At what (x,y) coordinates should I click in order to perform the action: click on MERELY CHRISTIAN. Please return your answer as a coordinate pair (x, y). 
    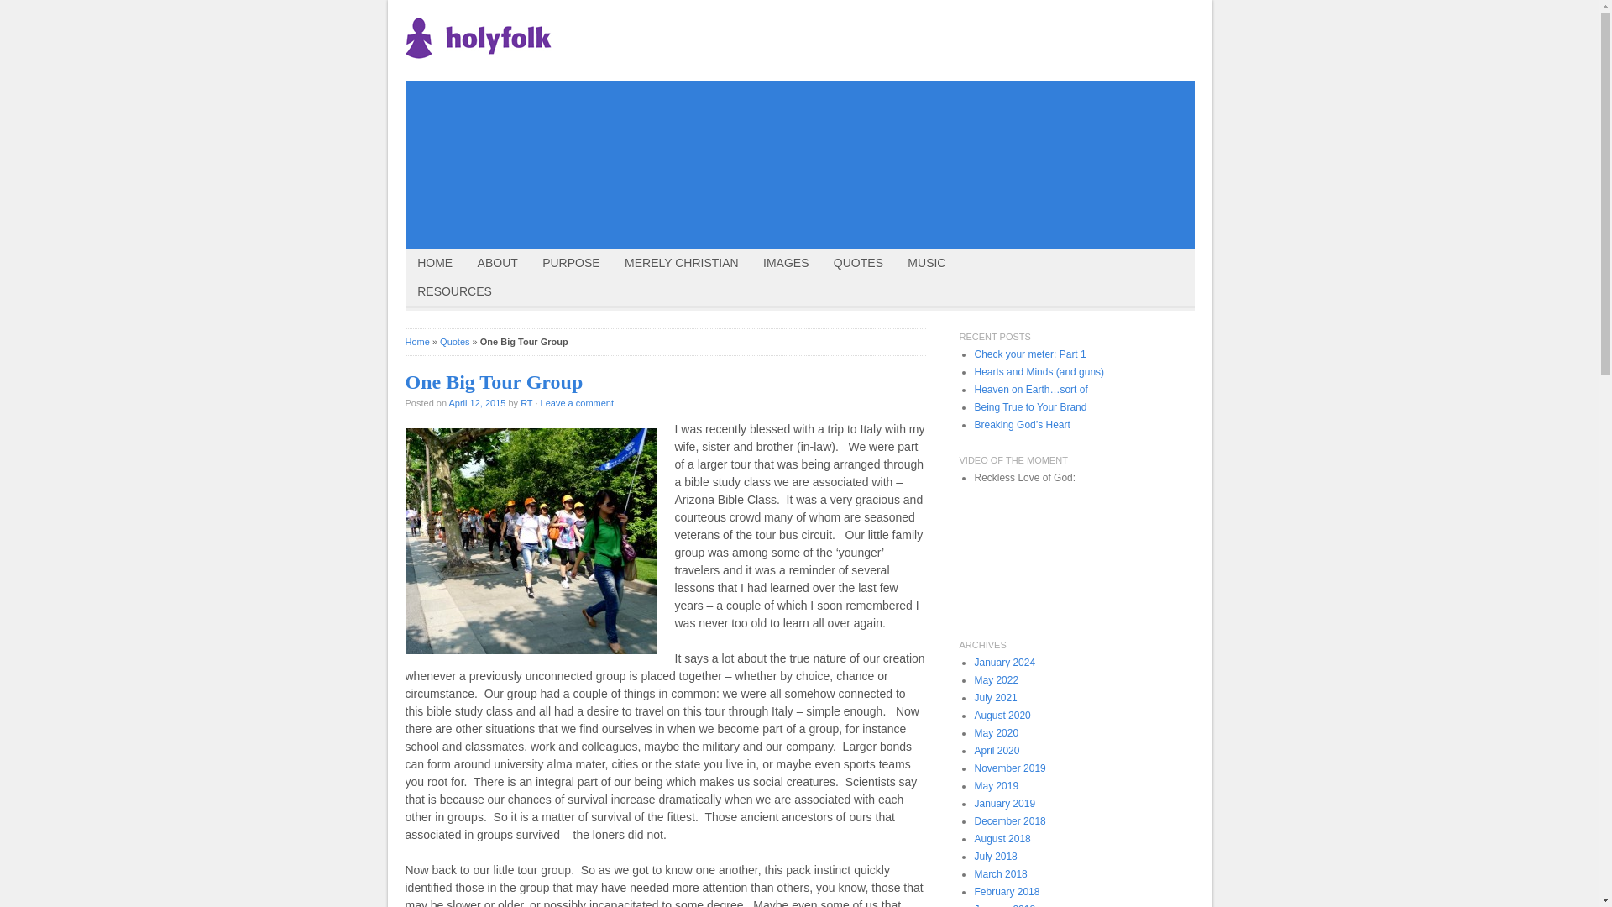
    Looking at the image, I should click on (682, 264).